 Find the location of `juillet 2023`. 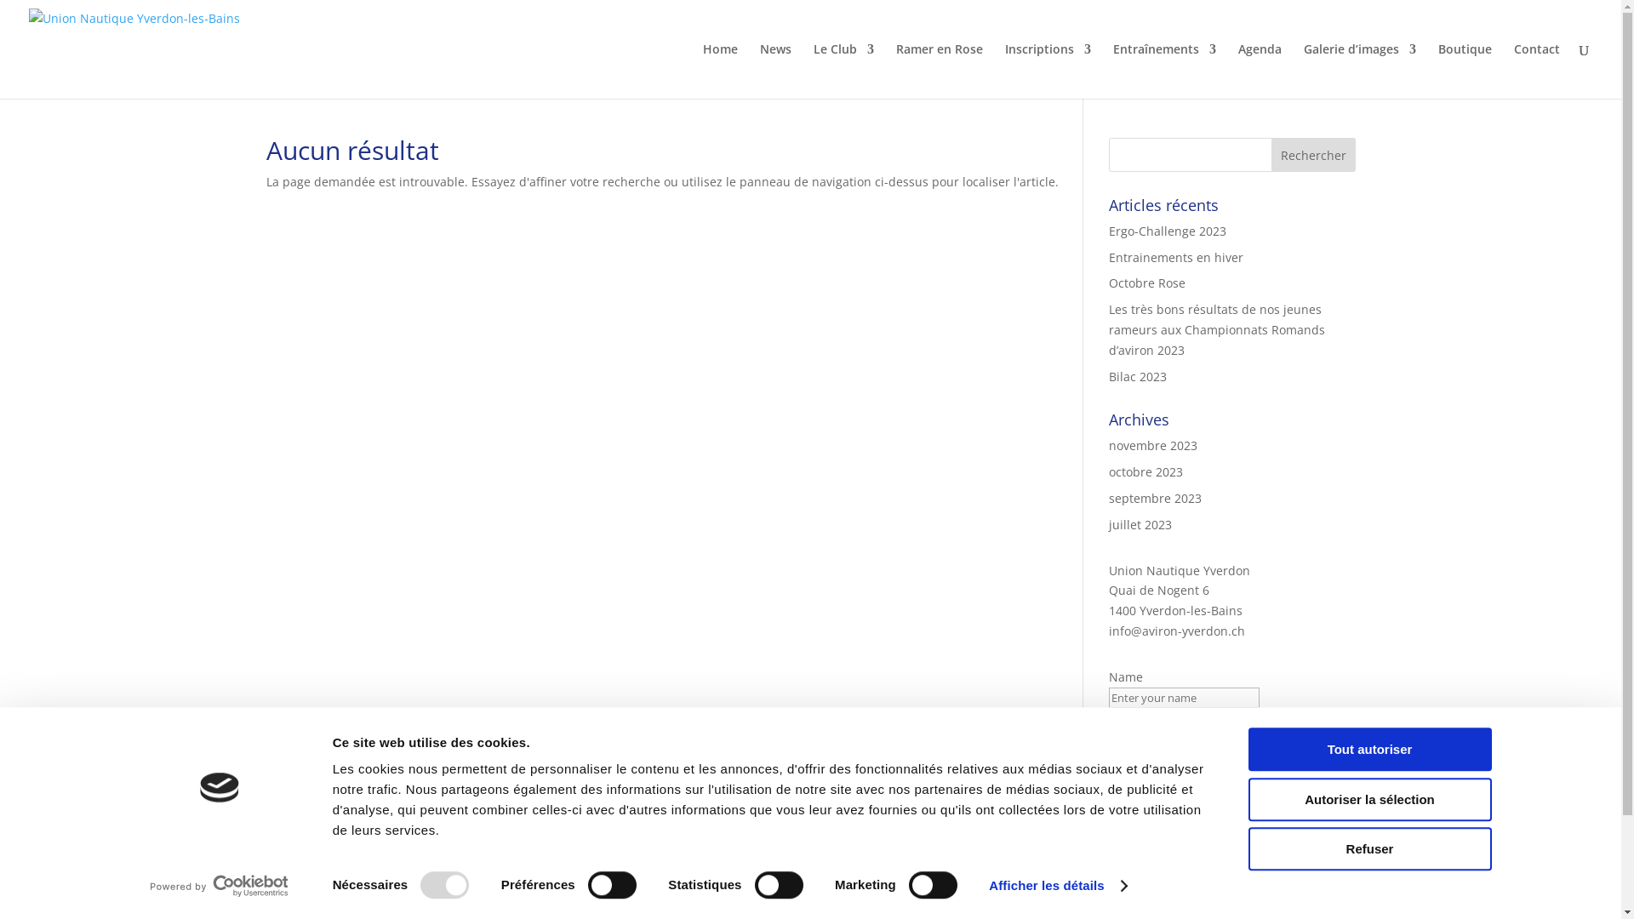

juillet 2023 is located at coordinates (1140, 524).